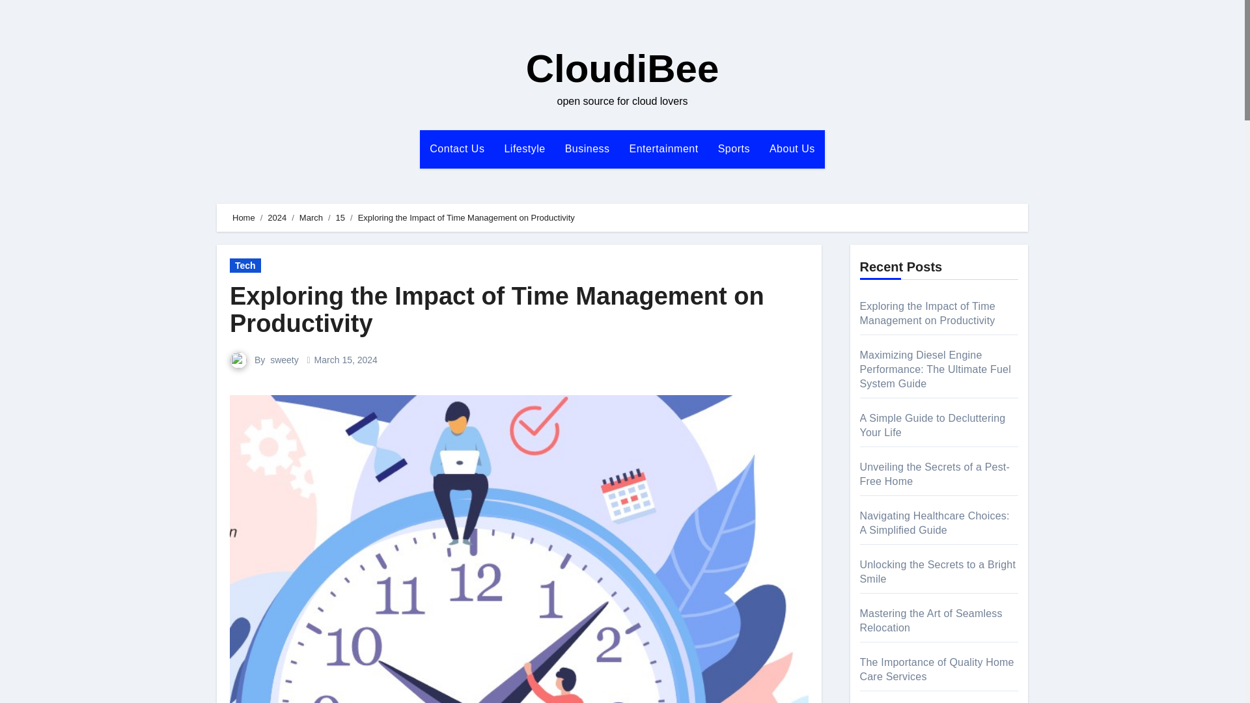 The width and height of the screenshot is (1250, 703). What do you see at coordinates (457, 148) in the screenshot?
I see `Contact Us` at bounding box center [457, 148].